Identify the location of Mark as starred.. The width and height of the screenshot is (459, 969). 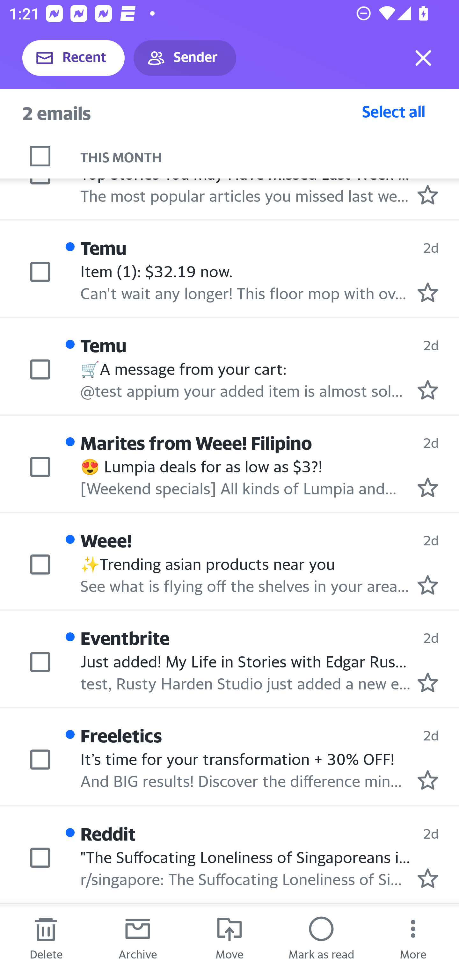
(428, 194).